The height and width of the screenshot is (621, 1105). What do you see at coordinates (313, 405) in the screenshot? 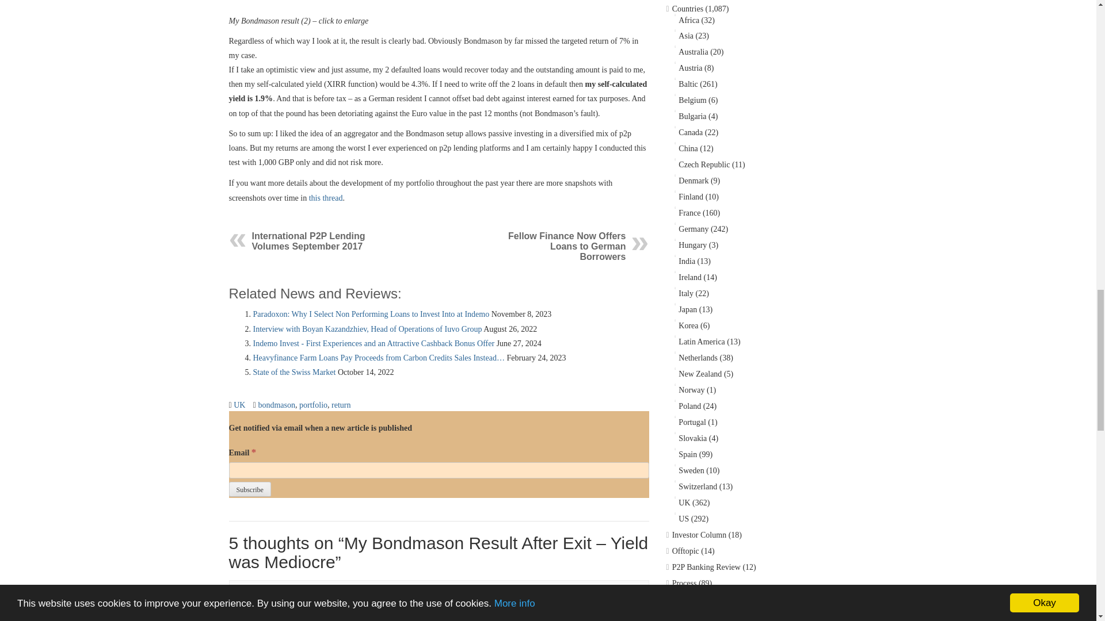
I see `portfolio` at bounding box center [313, 405].